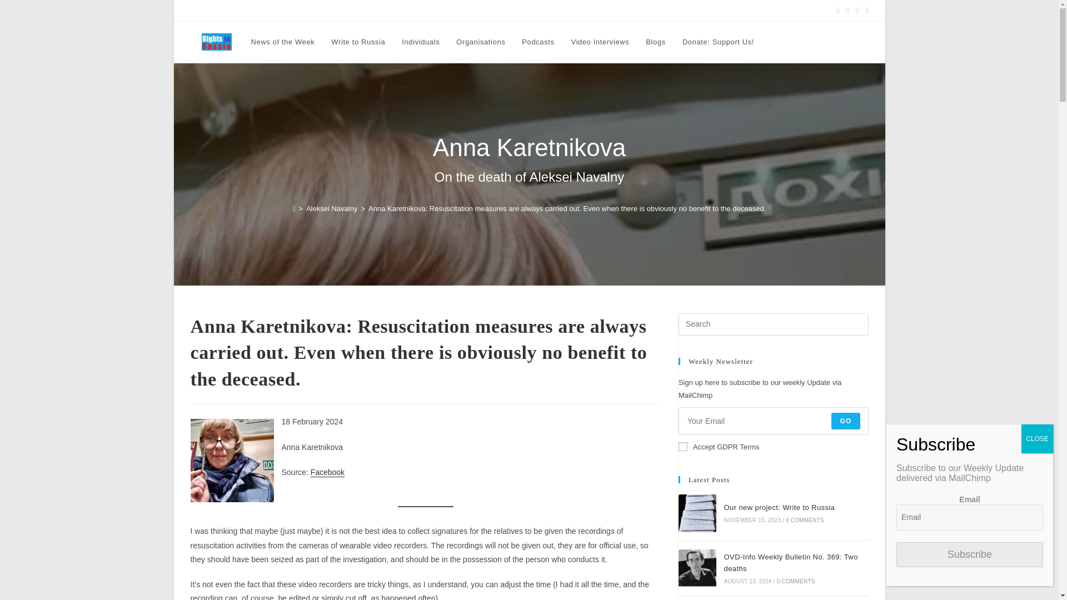 Image resolution: width=1067 pixels, height=600 pixels. What do you see at coordinates (518, 10) in the screenshot?
I see `About us` at bounding box center [518, 10].